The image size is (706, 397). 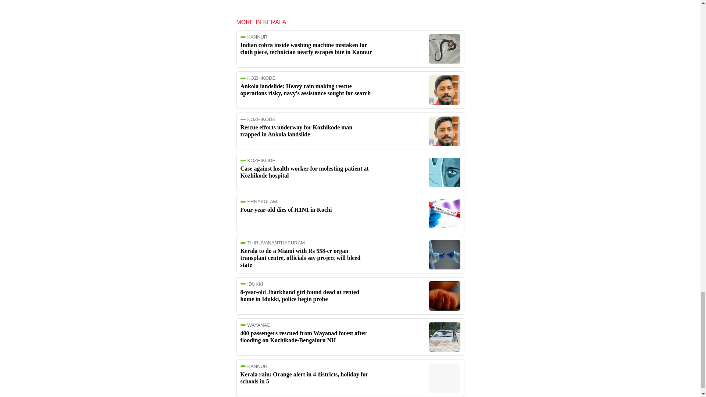 What do you see at coordinates (307, 201) in the screenshot?
I see `ERNAKULAM` at bounding box center [307, 201].